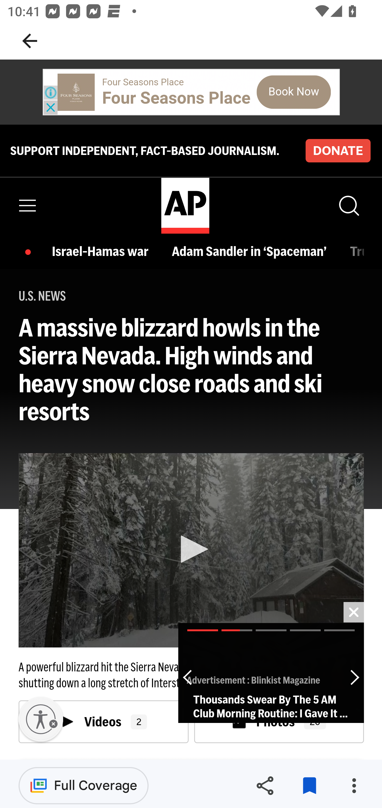 Image resolution: width=382 pixels, height=808 pixels. I want to click on Four Seasons Place, so click(143, 82).